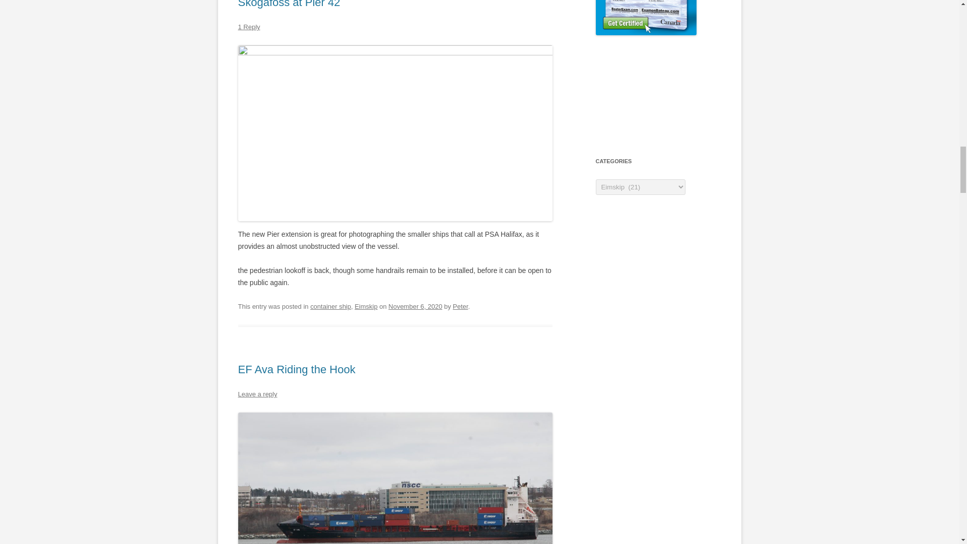 This screenshot has height=544, width=967. Describe the element at coordinates (415, 306) in the screenshot. I see `2:37 pm` at that location.